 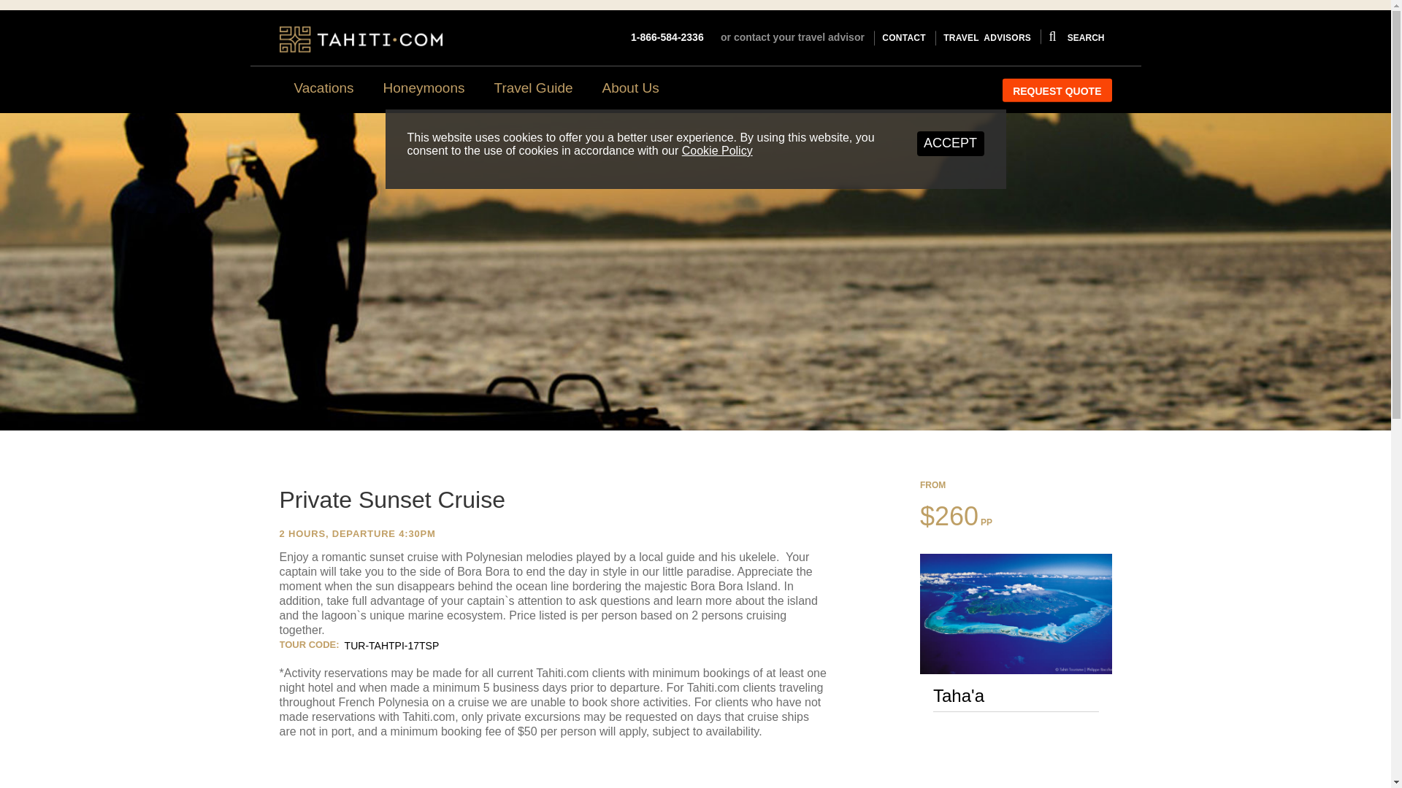 What do you see at coordinates (533, 88) in the screenshot?
I see `Travel Guide` at bounding box center [533, 88].